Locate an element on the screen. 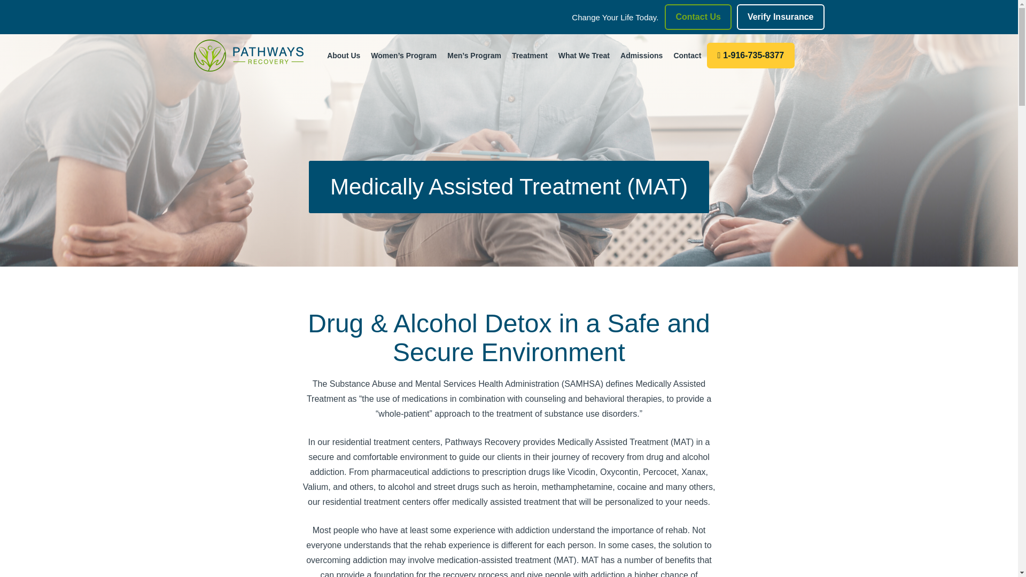 This screenshot has height=577, width=1026. Verify Insurance is located at coordinates (780, 17).